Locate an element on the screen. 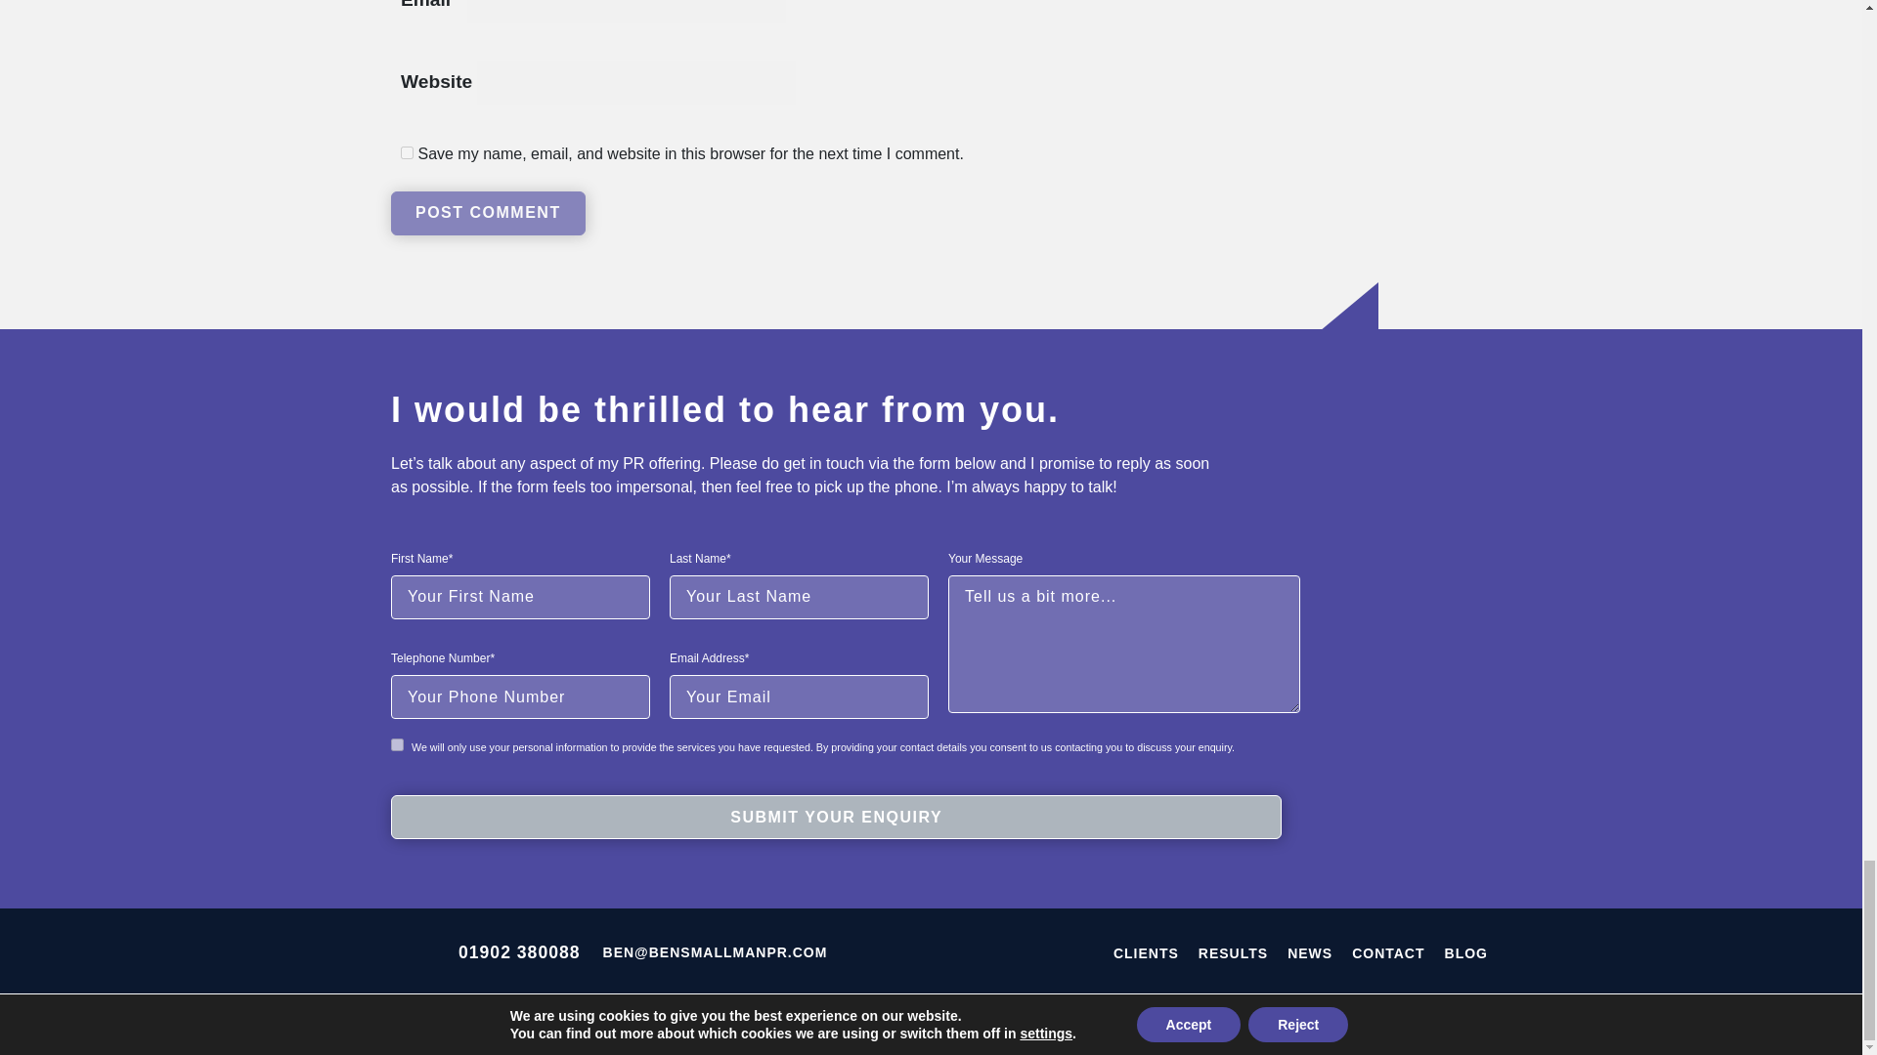  CONTACT is located at coordinates (1388, 952).